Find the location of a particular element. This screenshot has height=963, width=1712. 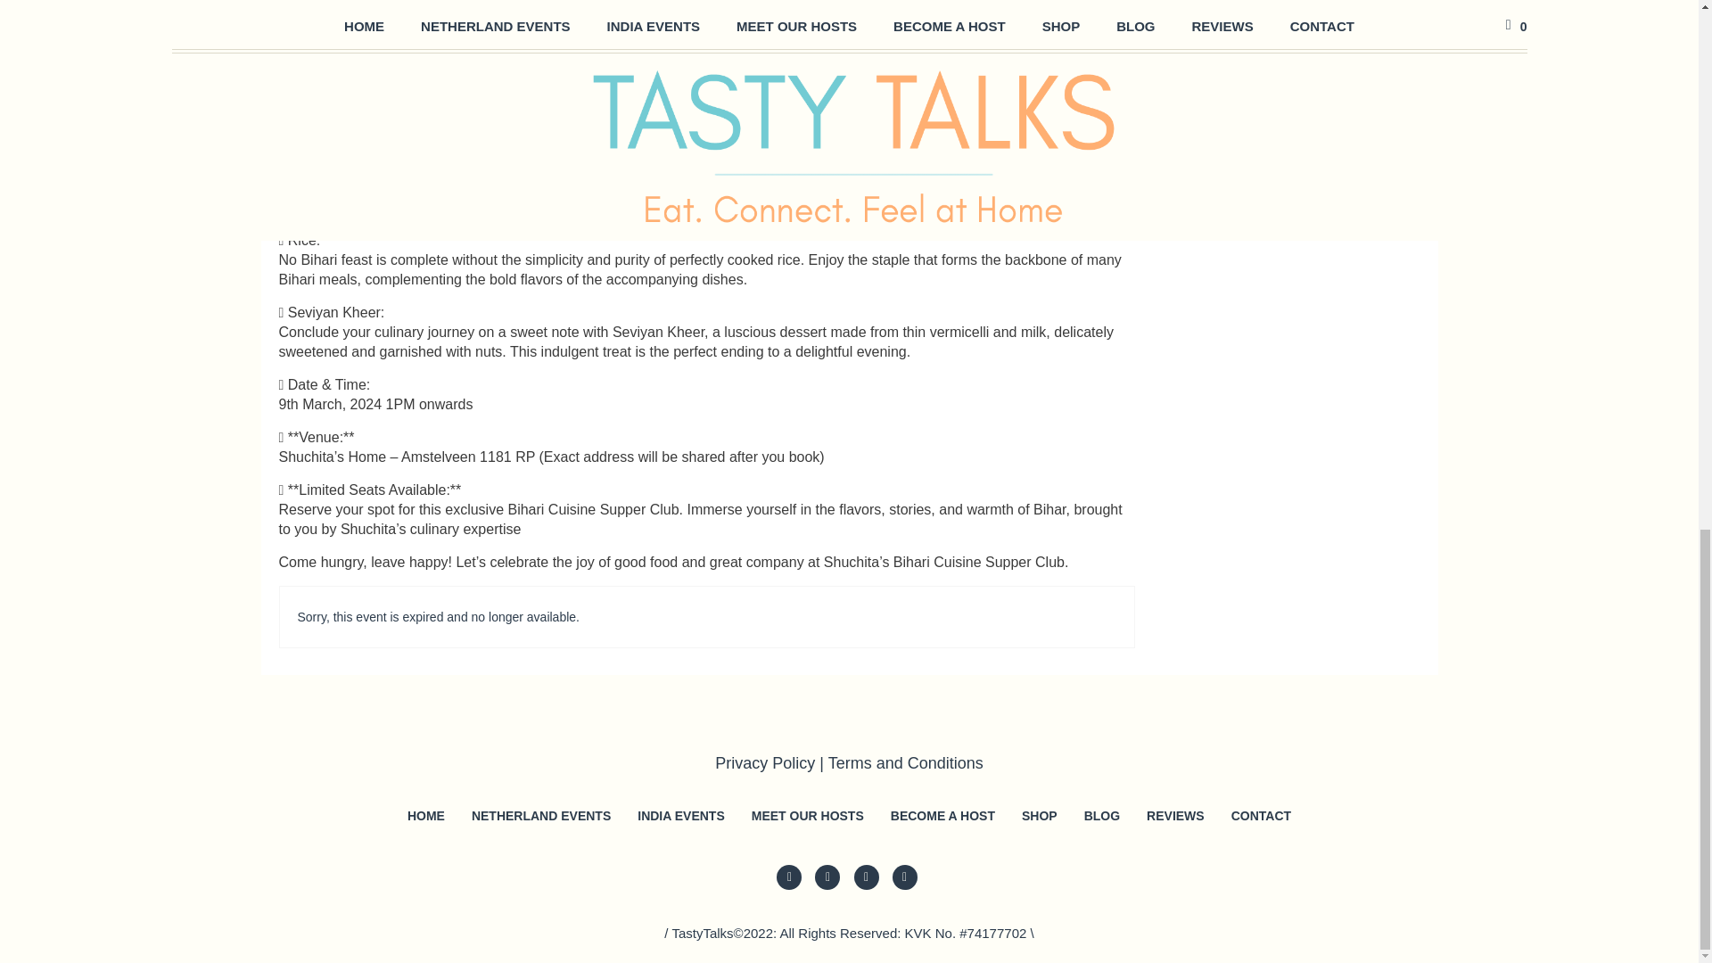

INDIA EVENTS is located at coordinates (680, 815).